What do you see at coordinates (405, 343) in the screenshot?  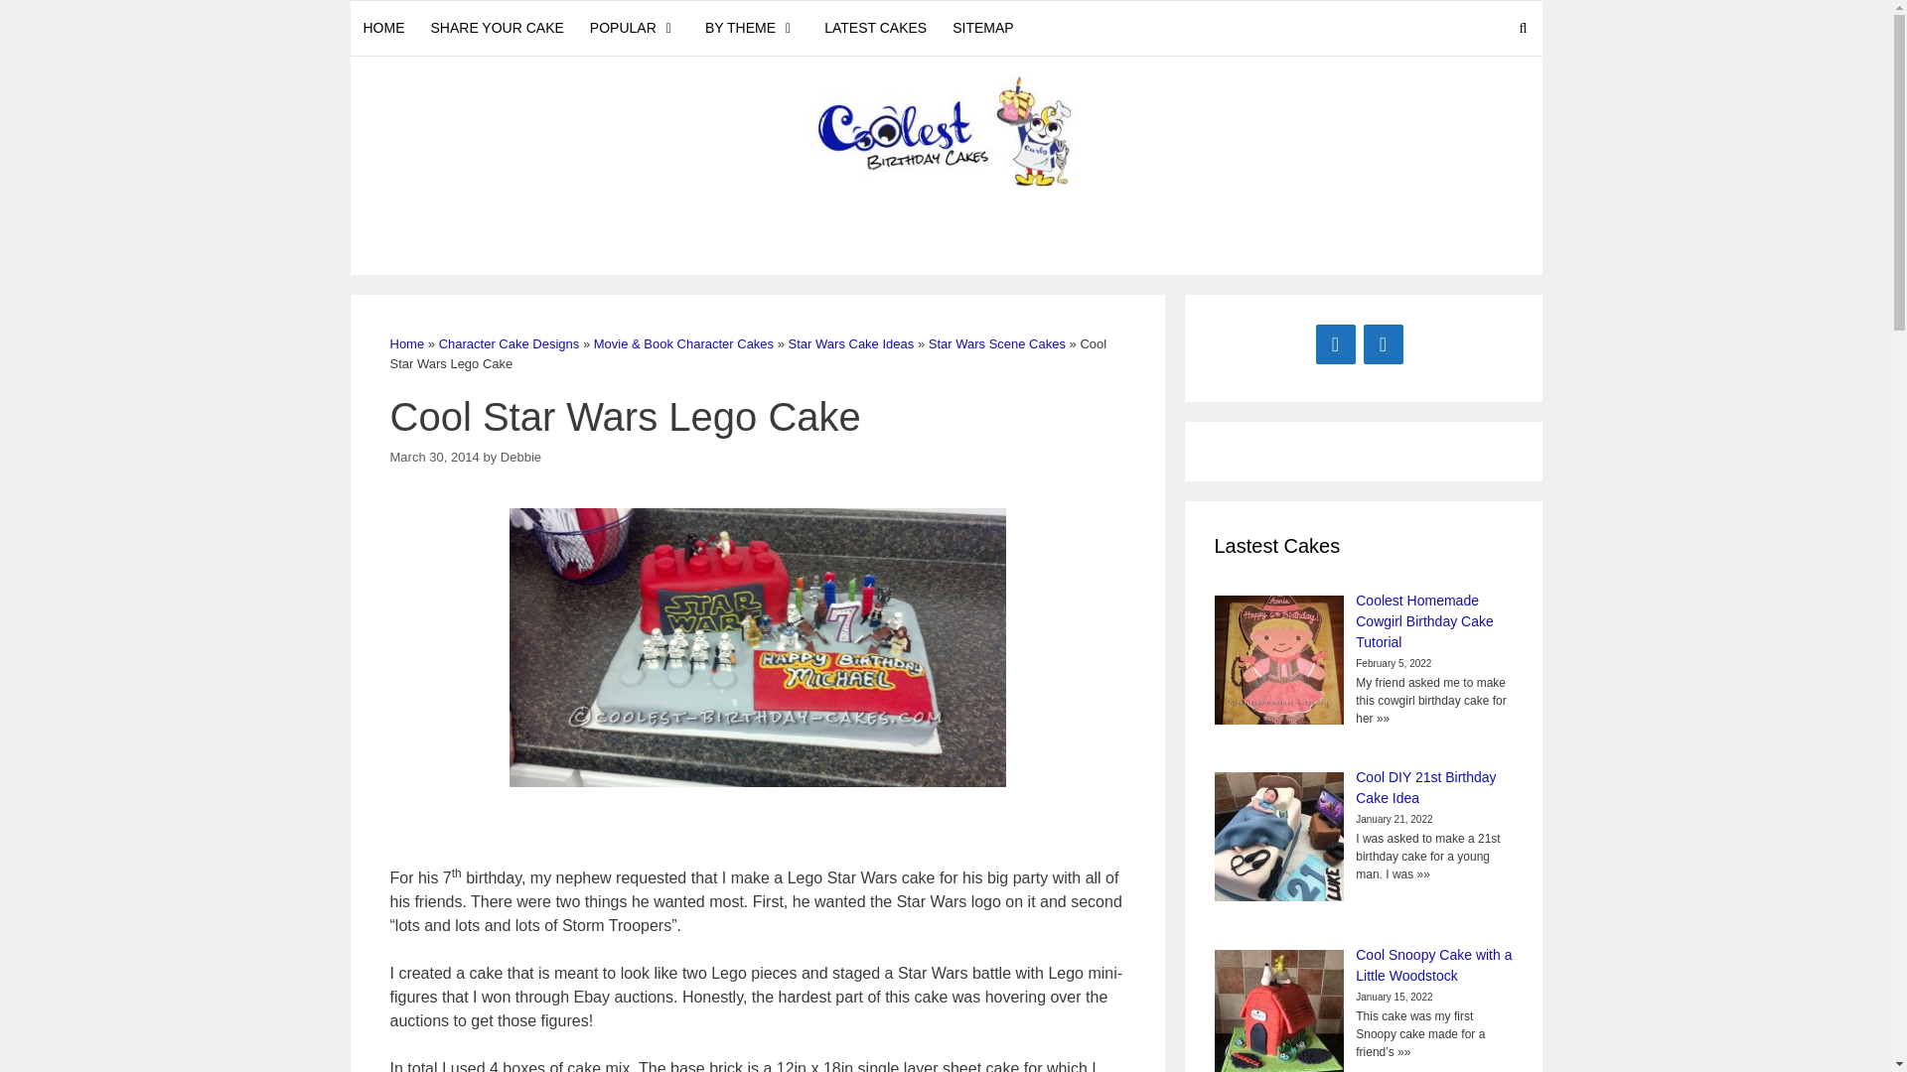 I see `Home` at bounding box center [405, 343].